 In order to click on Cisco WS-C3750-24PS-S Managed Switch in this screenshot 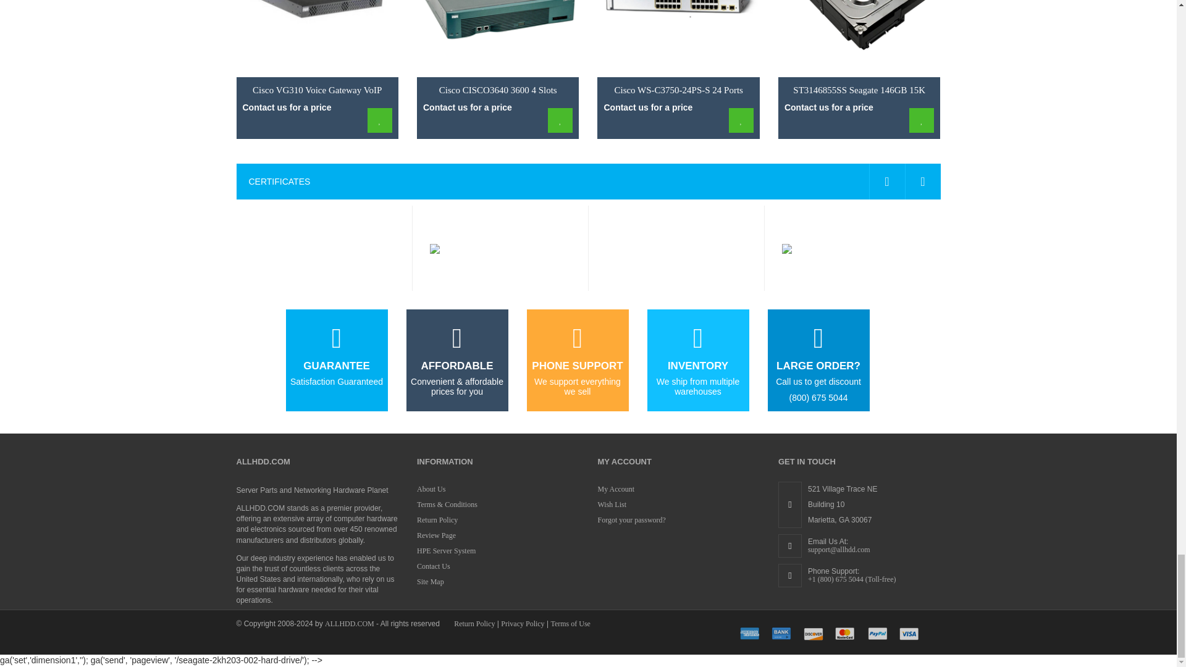, I will do `click(678, 38)`.